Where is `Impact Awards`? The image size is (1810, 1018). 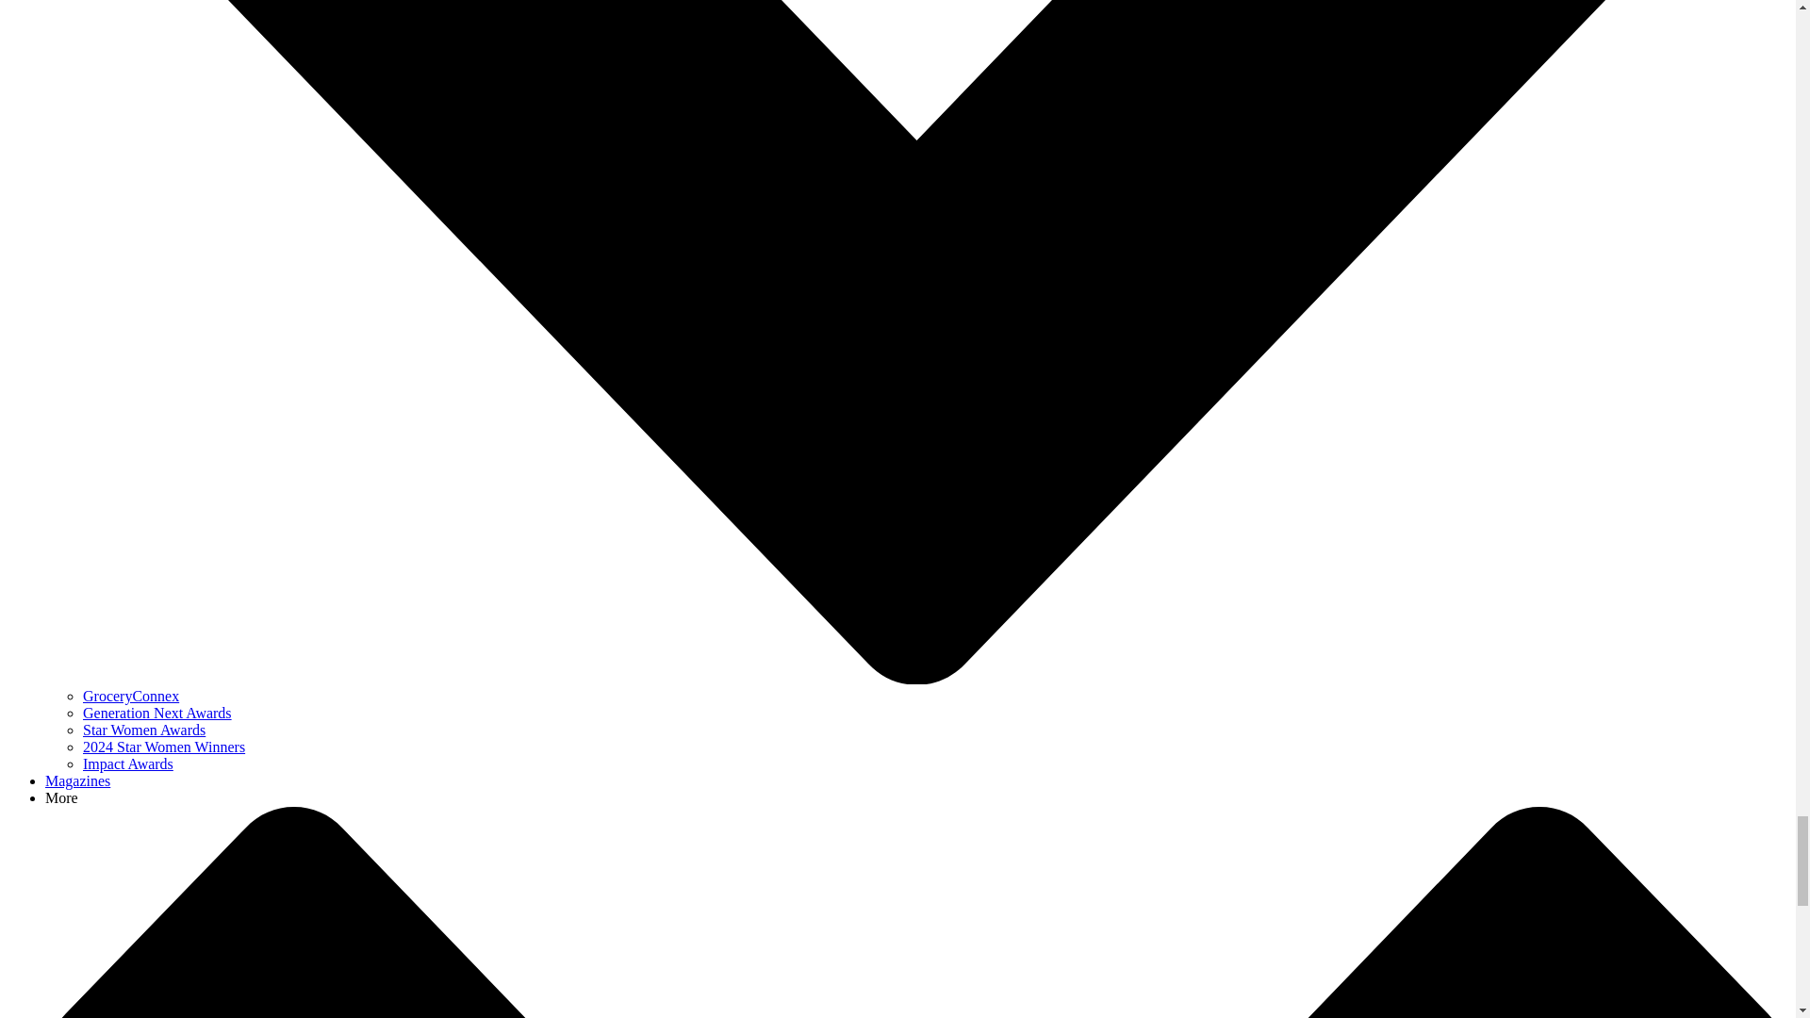
Impact Awards is located at coordinates (128, 763).